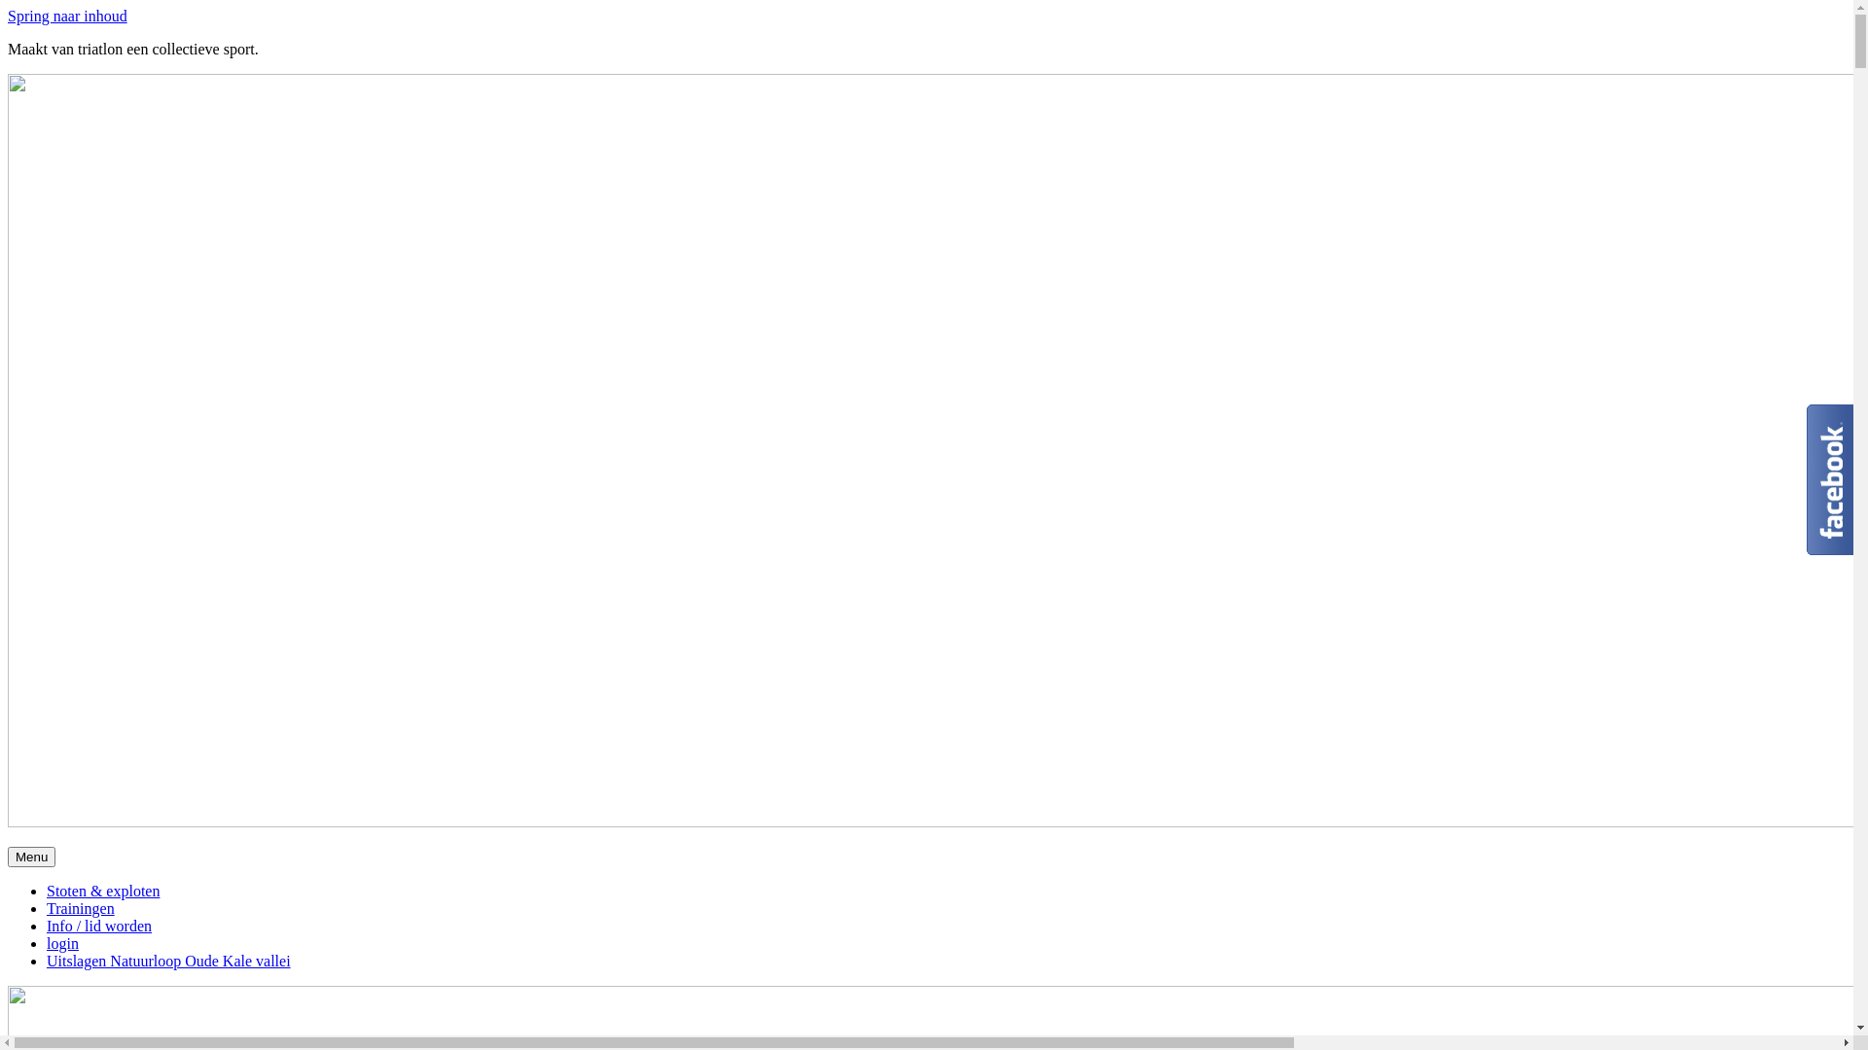 This screenshot has width=1868, height=1050. I want to click on Menu, so click(31, 857).